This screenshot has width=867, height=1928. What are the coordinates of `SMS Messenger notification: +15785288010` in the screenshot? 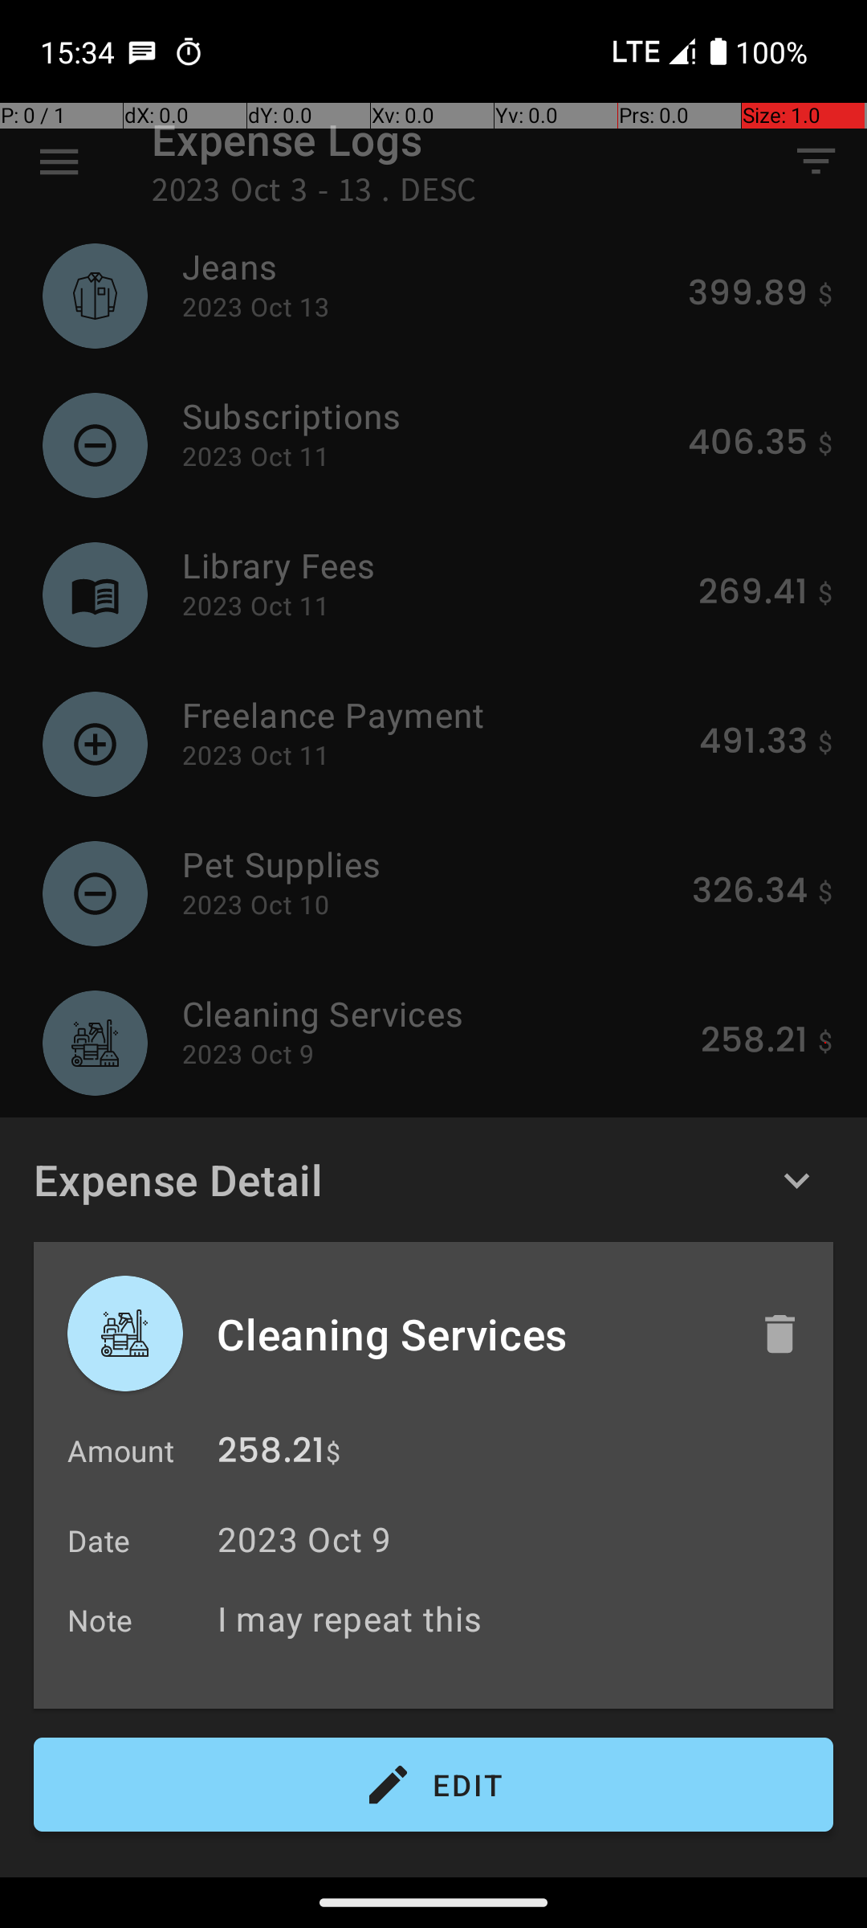 It's located at (142, 51).